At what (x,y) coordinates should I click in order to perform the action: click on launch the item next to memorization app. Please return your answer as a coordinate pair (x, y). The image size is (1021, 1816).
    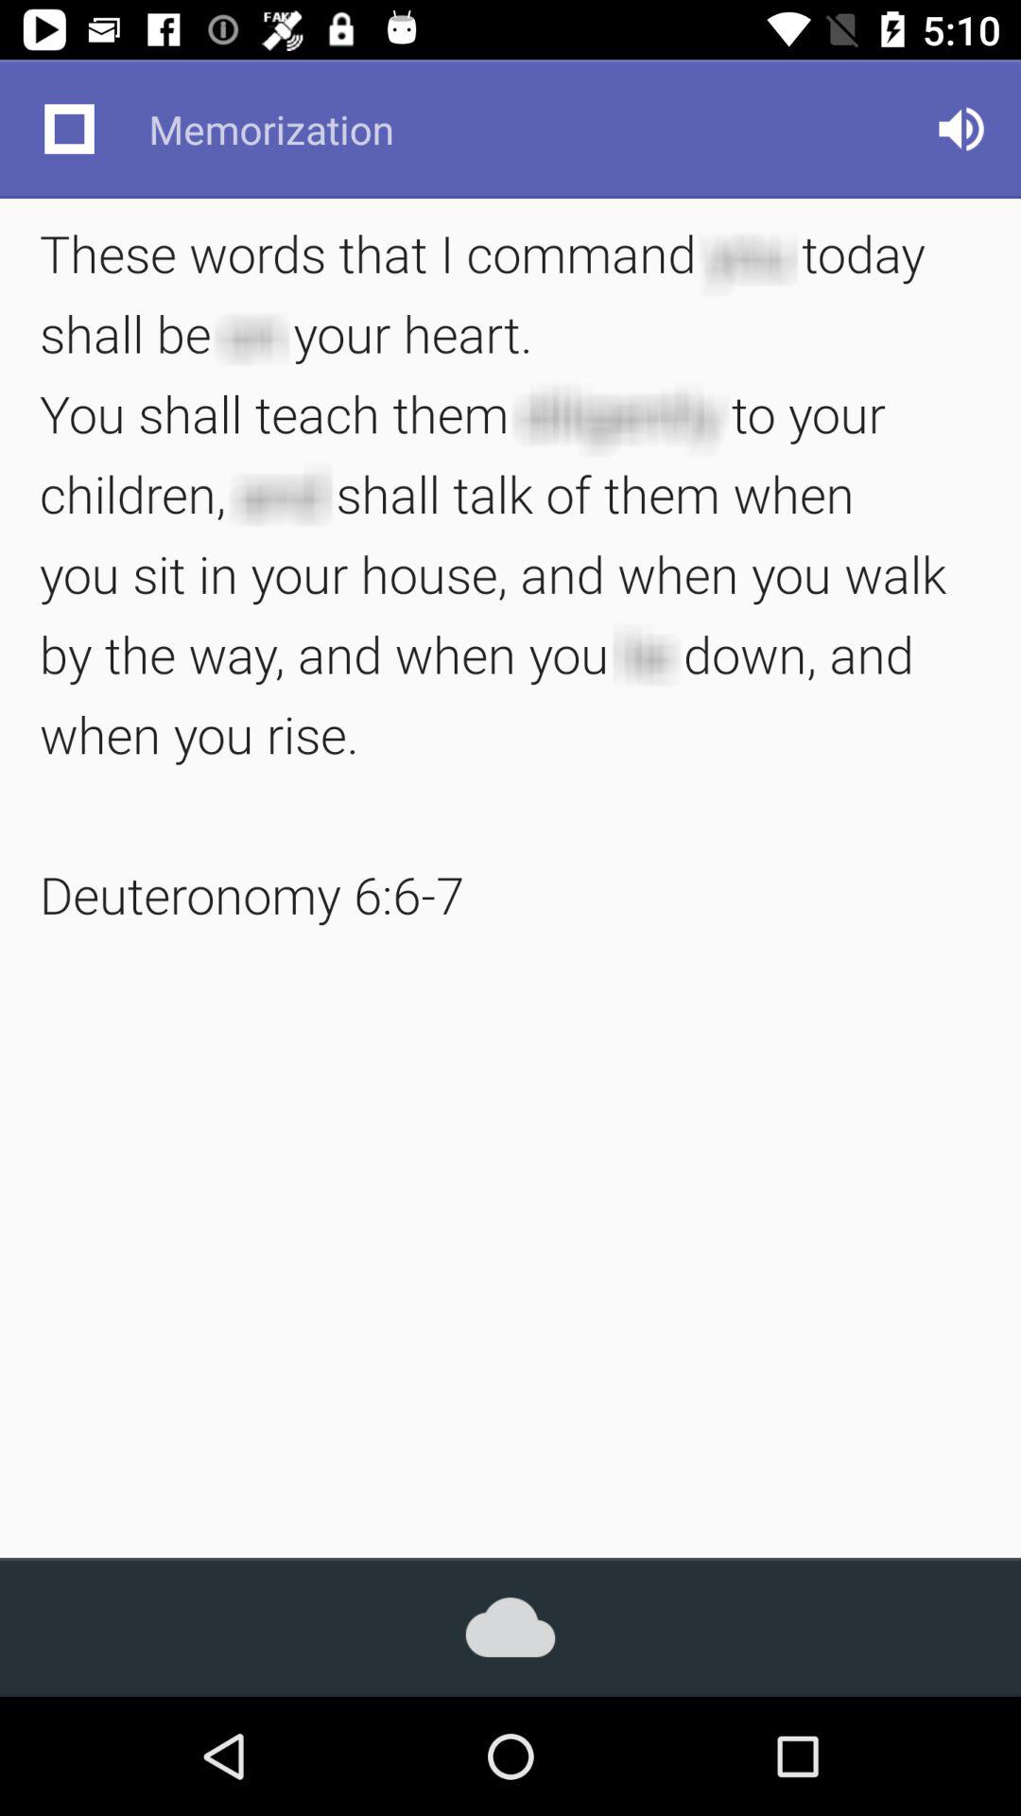
    Looking at the image, I should click on (69, 129).